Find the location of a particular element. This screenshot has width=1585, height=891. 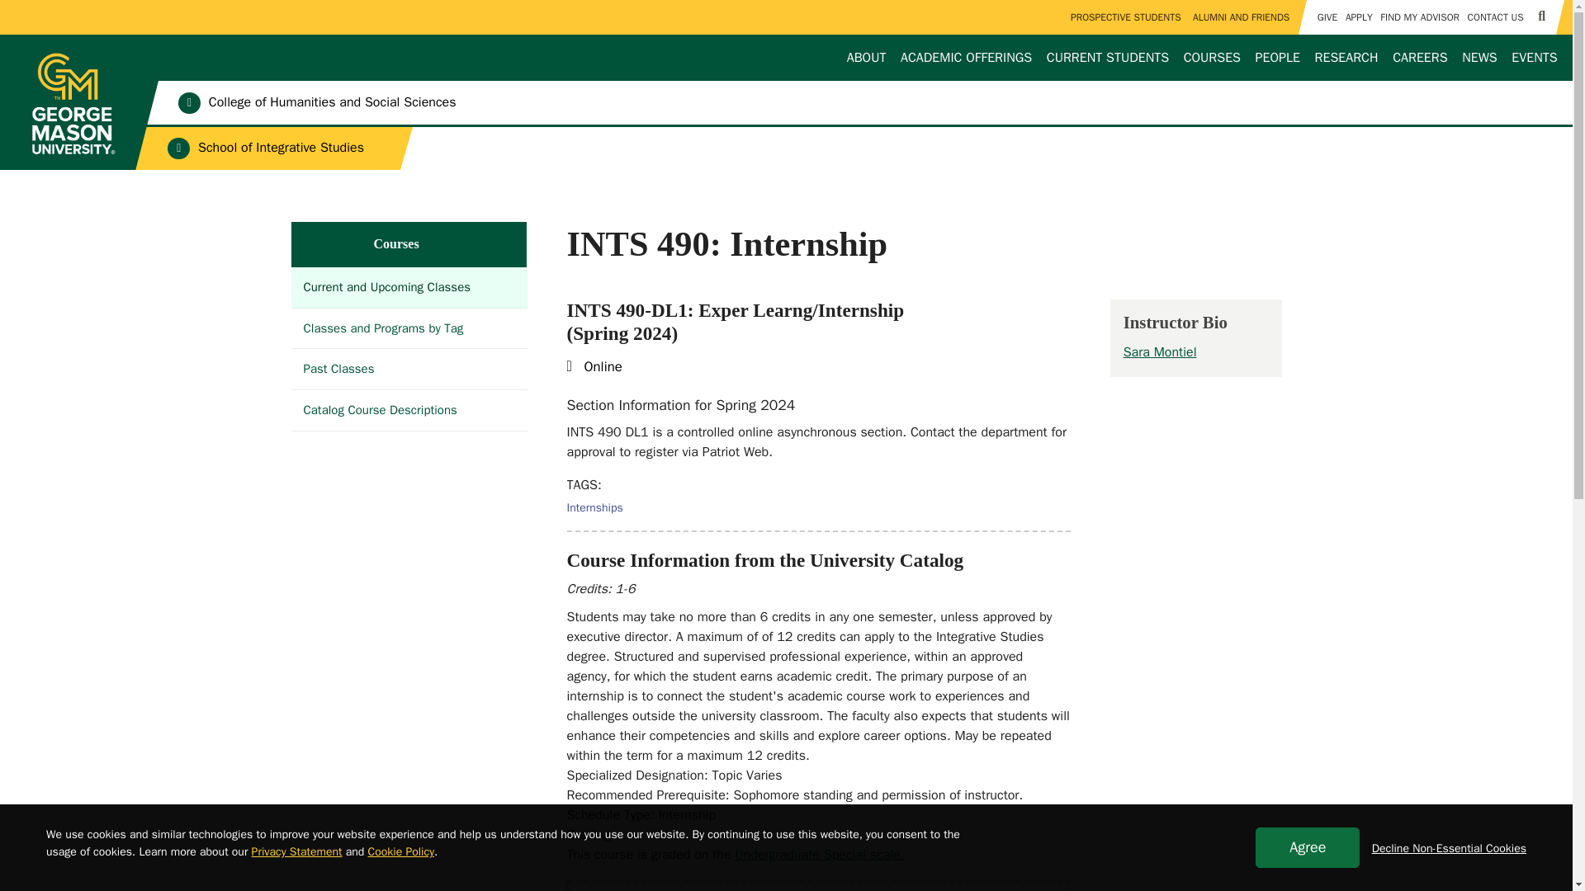

George Mason University Cookie Policy is located at coordinates (401, 851).